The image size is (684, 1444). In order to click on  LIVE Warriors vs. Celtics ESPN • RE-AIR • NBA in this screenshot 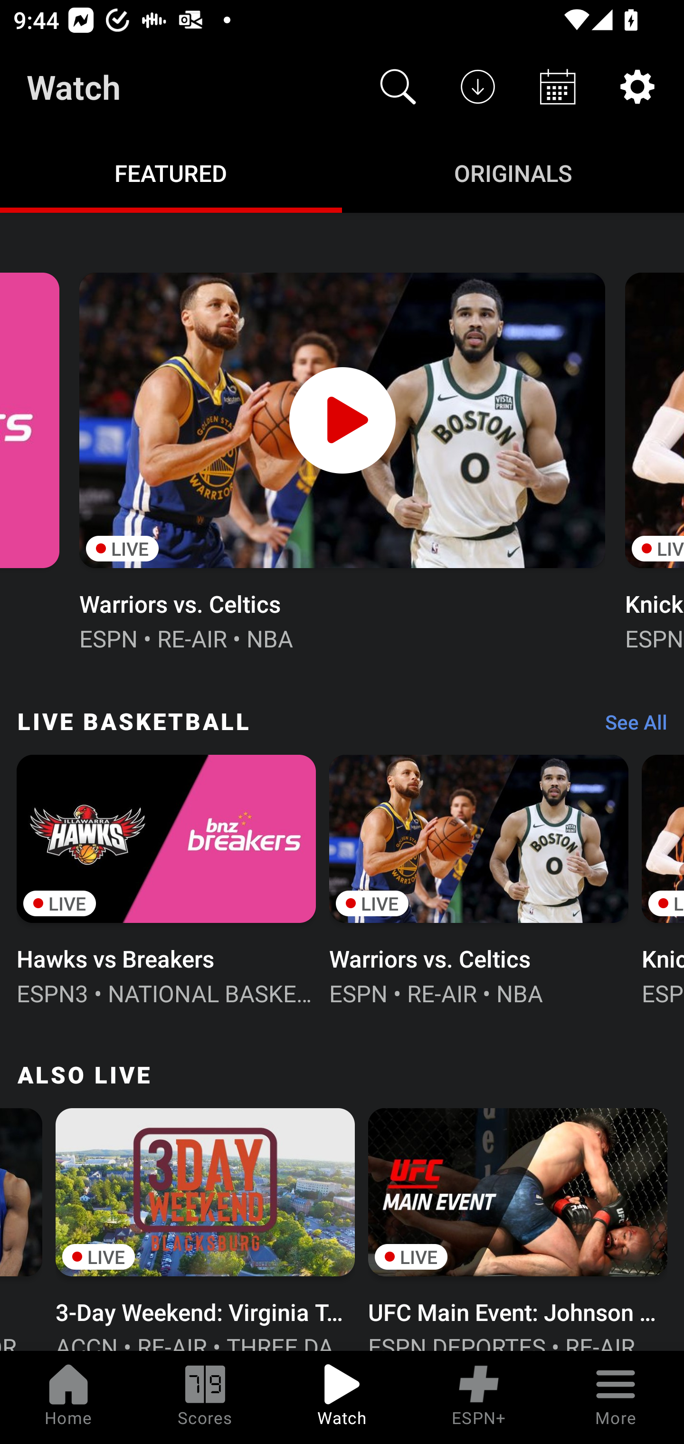, I will do `click(342, 460)`.